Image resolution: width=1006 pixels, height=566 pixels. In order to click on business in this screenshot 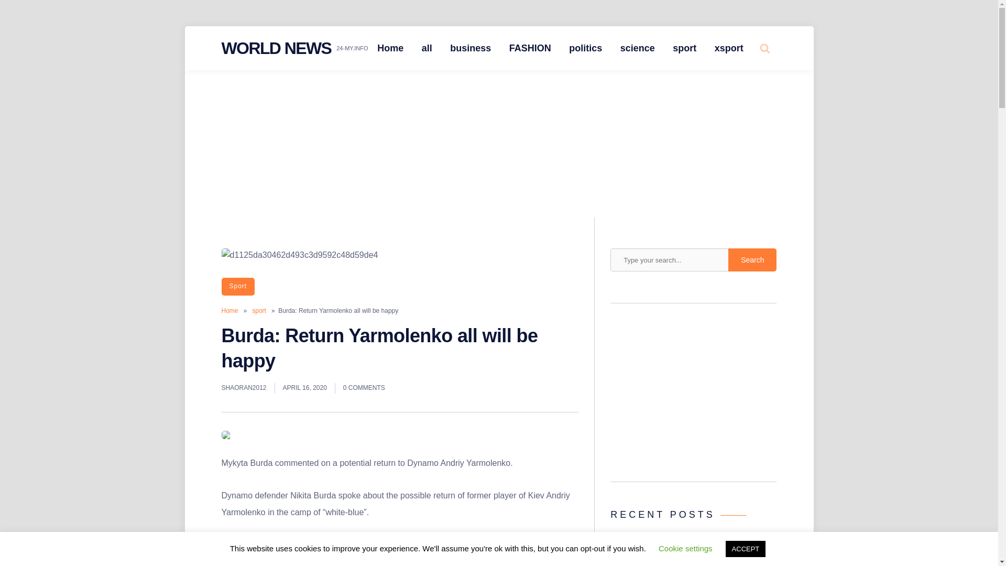, I will do `click(471, 48)`.